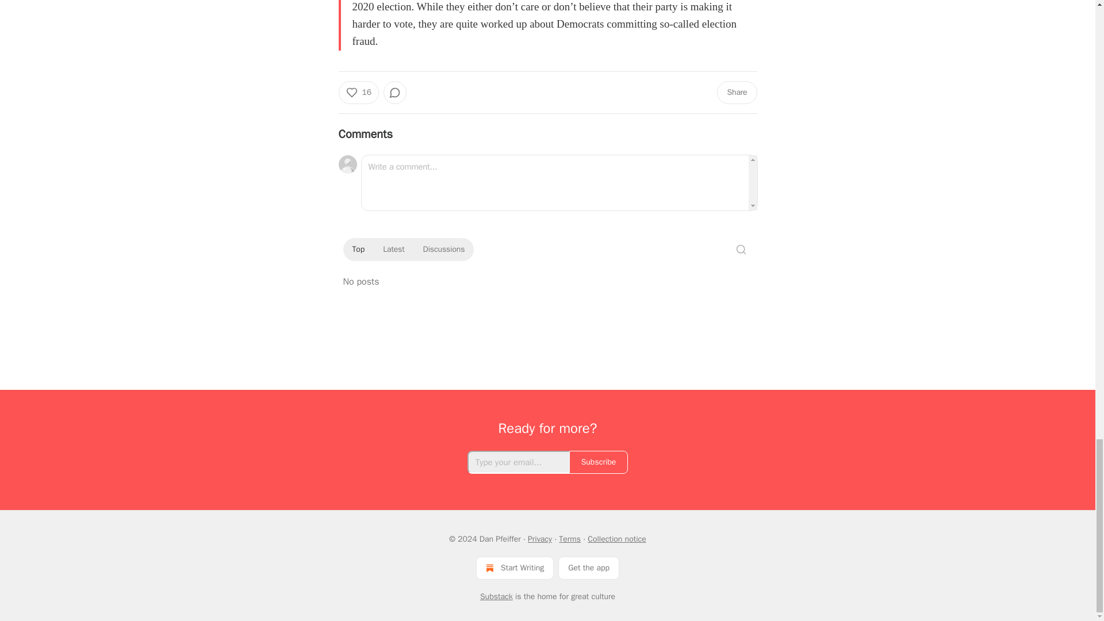 The image size is (1104, 621). Describe the element at coordinates (358, 93) in the screenshot. I see `16` at that location.